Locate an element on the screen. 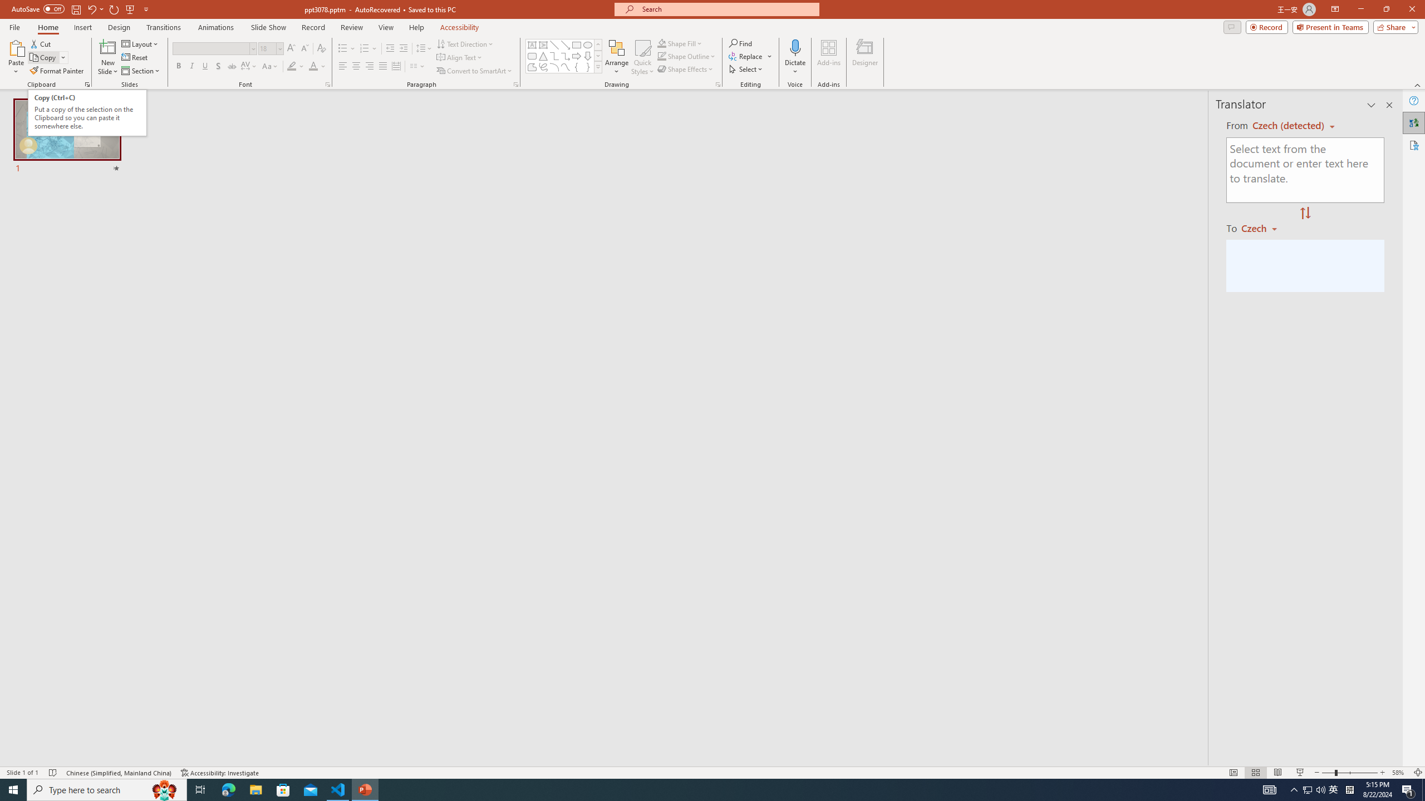  Collapse the Ribbon is located at coordinates (1418, 85).